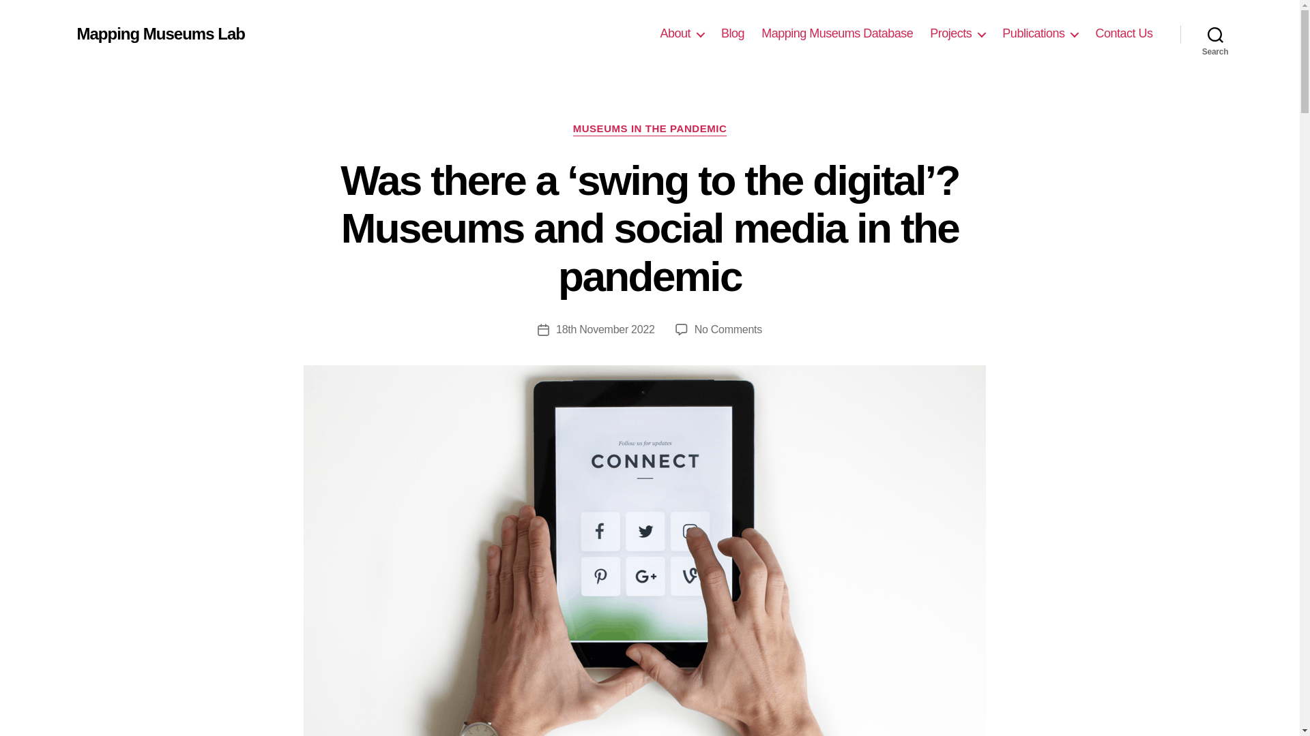 Image resolution: width=1310 pixels, height=736 pixels. I want to click on Projects, so click(957, 33).